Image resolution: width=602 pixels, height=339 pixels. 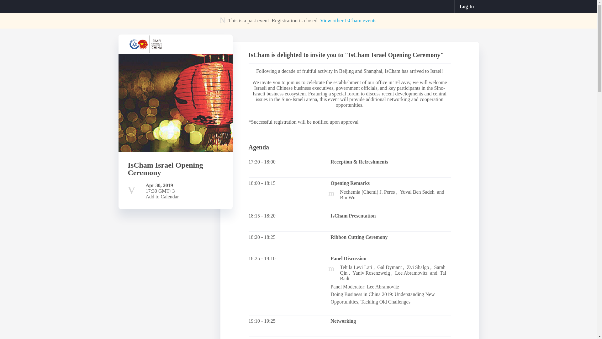 What do you see at coordinates (371, 273) in the screenshot?
I see `Yaniv Rosenzweig` at bounding box center [371, 273].